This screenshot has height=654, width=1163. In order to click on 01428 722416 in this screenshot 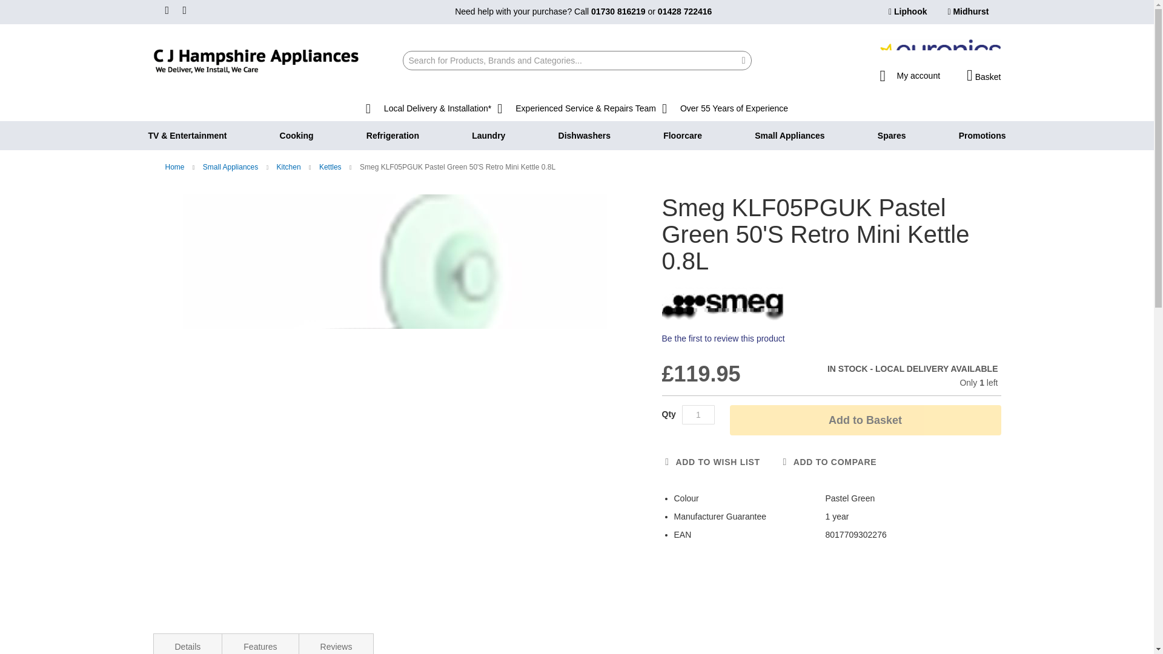, I will do `click(684, 11)`.